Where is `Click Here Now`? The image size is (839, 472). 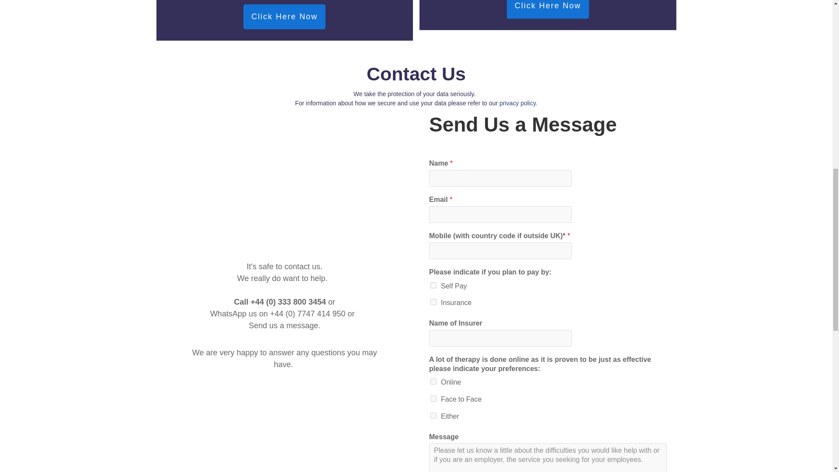
Click Here Now is located at coordinates (548, 10).